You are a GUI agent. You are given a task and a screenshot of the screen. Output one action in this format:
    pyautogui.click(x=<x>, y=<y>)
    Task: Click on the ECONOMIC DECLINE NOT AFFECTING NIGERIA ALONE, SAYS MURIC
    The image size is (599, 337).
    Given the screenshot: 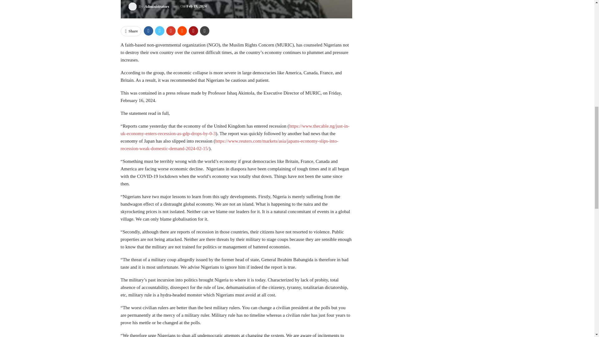 What is the action you would take?
    pyautogui.click(x=236, y=9)
    